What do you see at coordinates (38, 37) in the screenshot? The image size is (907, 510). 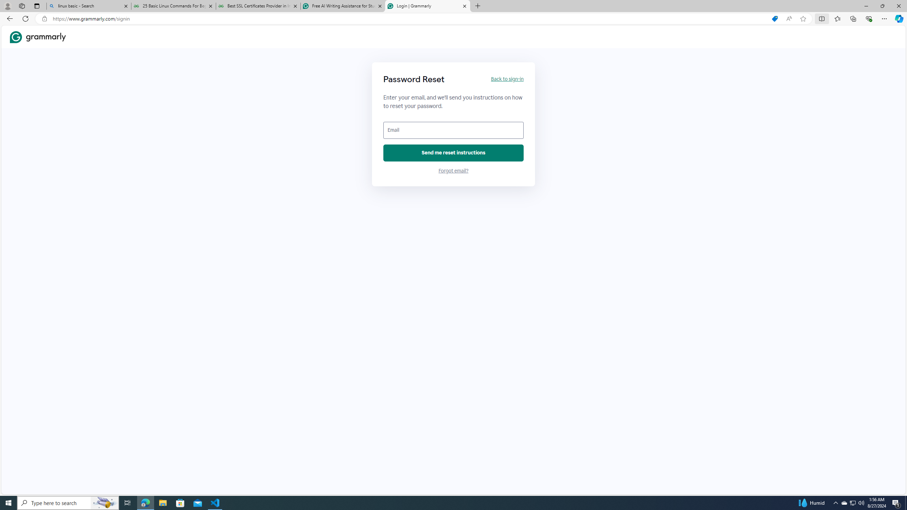 I see `Grammarly Home` at bounding box center [38, 37].